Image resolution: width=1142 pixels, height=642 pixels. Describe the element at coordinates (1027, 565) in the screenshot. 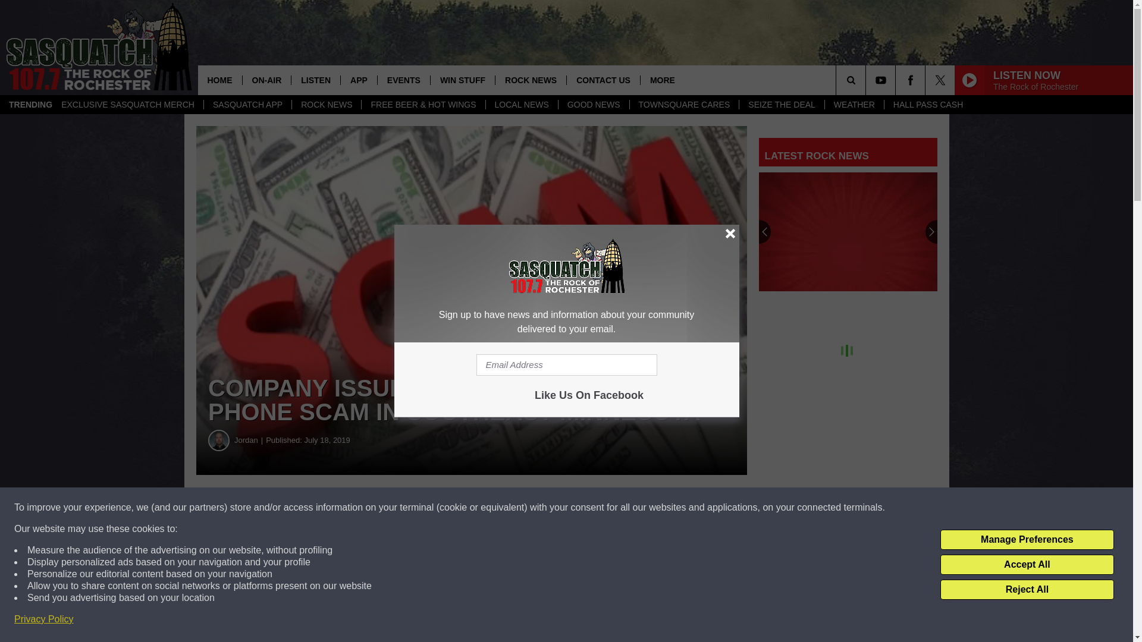

I see `Accept All` at that location.